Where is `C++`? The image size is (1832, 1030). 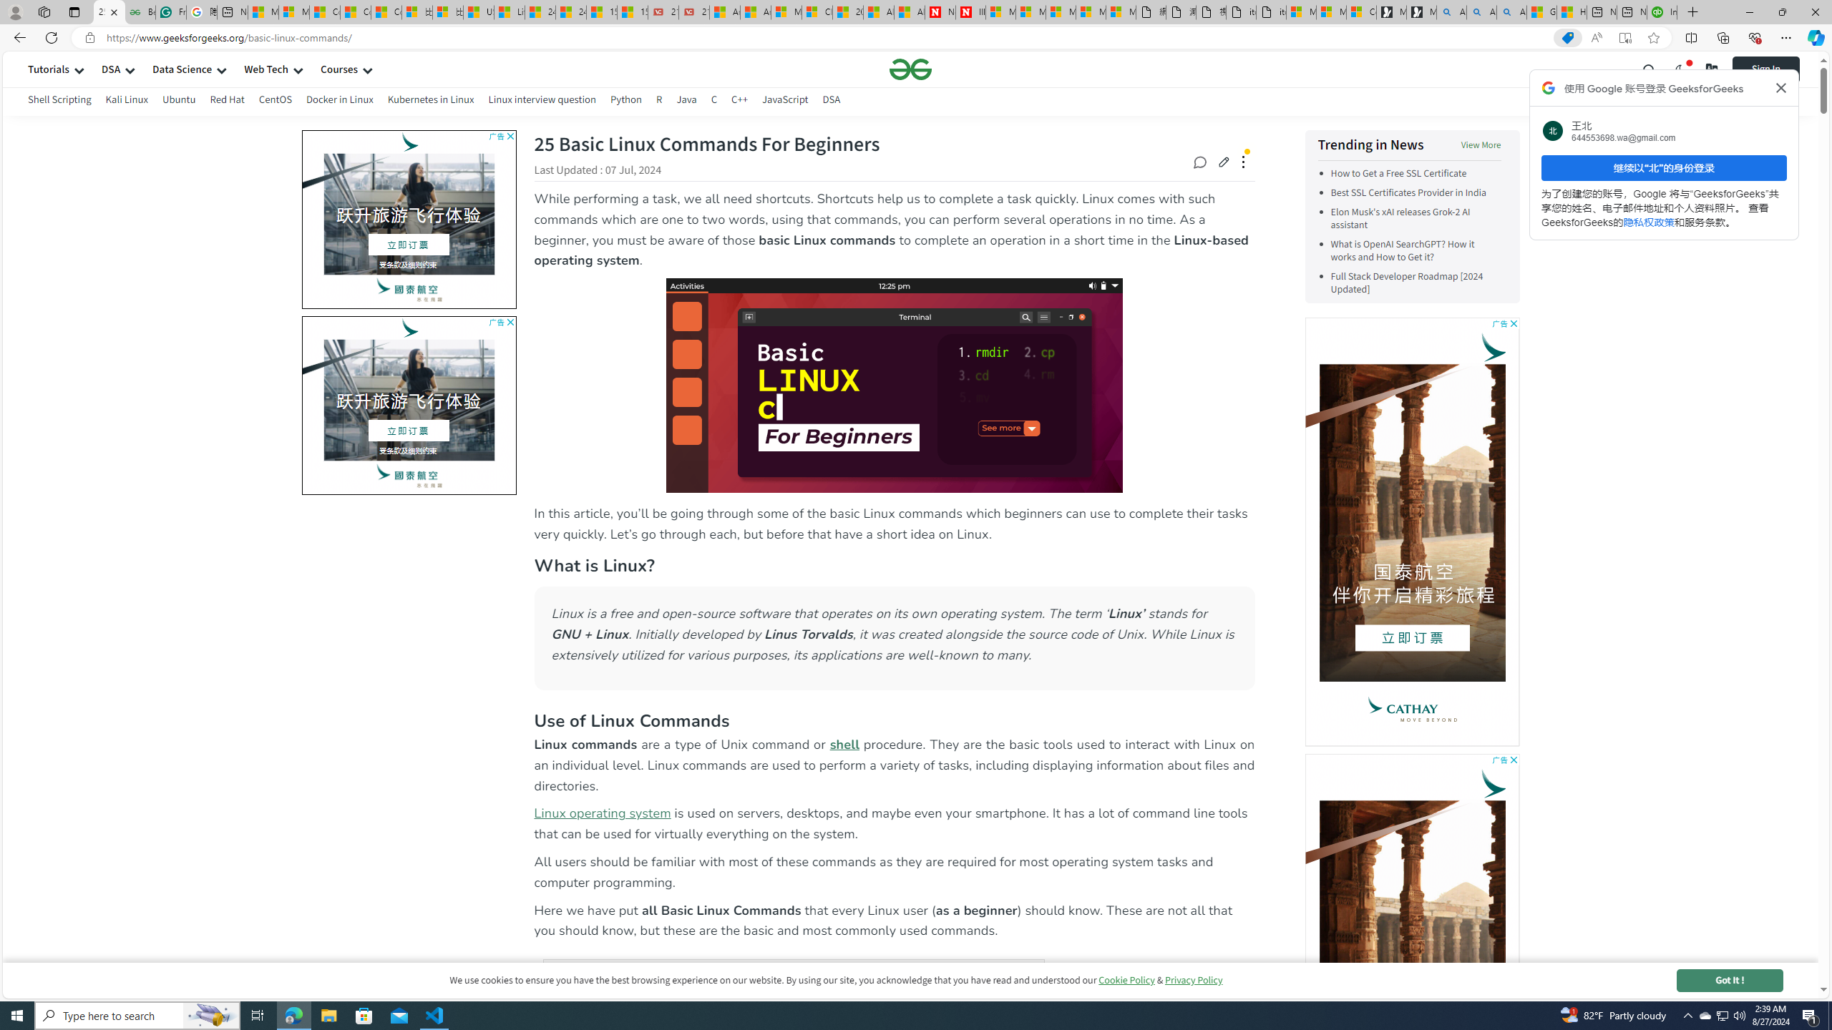
C++ is located at coordinates (739, 99).